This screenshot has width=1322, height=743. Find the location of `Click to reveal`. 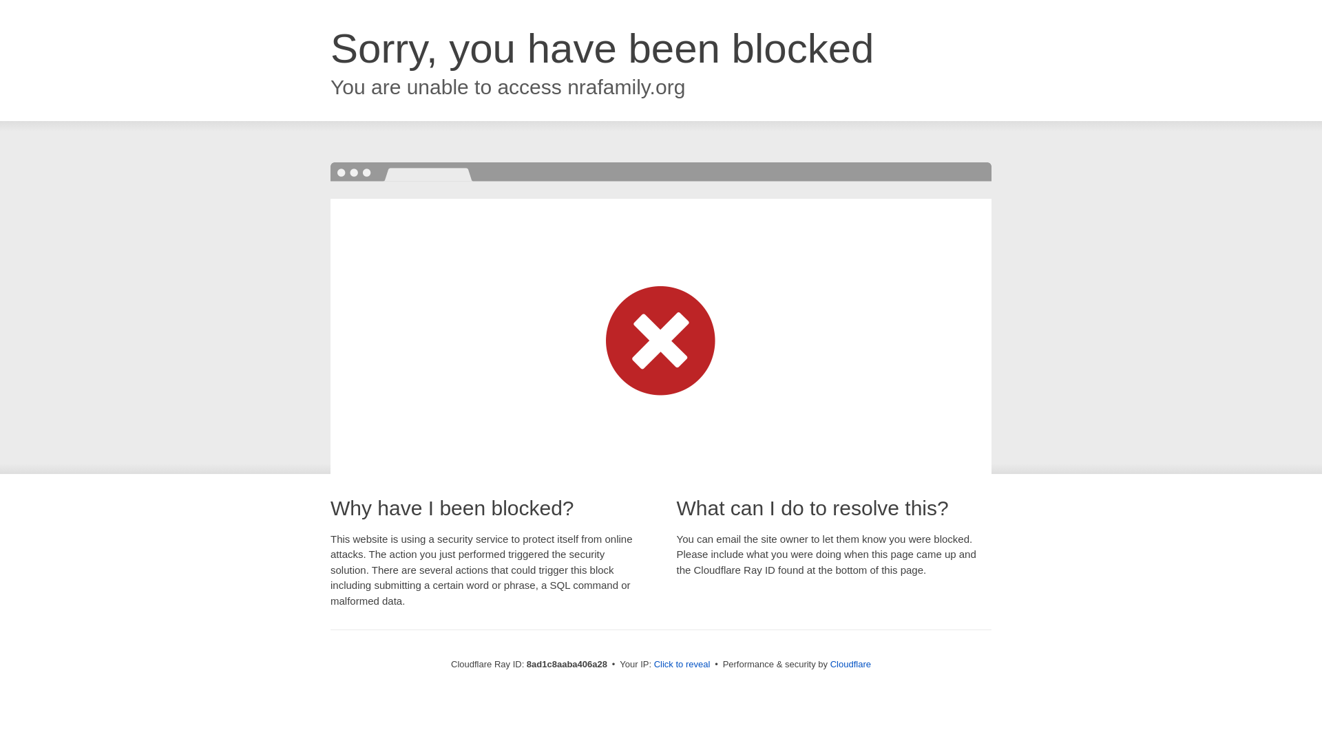

Click to reveal is located at coordinates (682, 665).